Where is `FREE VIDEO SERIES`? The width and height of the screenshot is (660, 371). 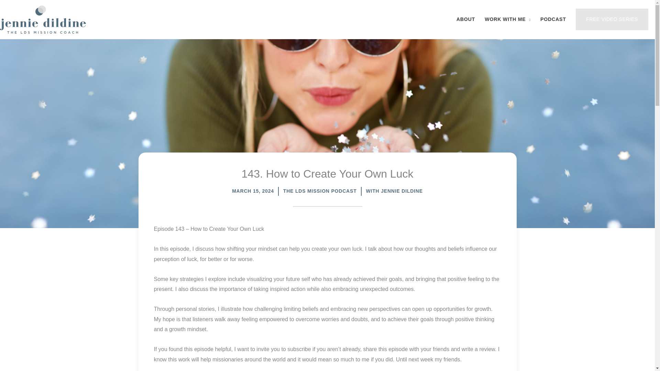
FREE VIDEO SERIES is located at coordinates (612, 19).